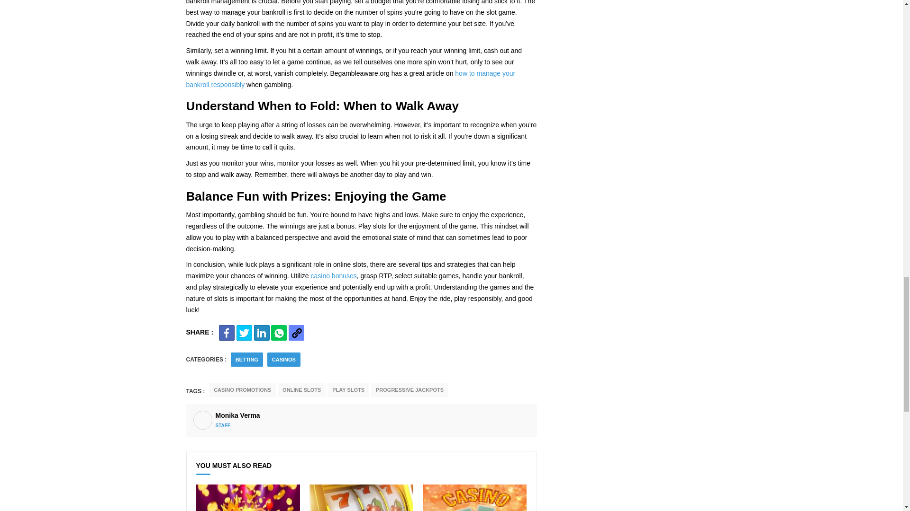 The width and height of the screenshot is (910, 511). I want to click on Share on Twitter, so click(244, 333).